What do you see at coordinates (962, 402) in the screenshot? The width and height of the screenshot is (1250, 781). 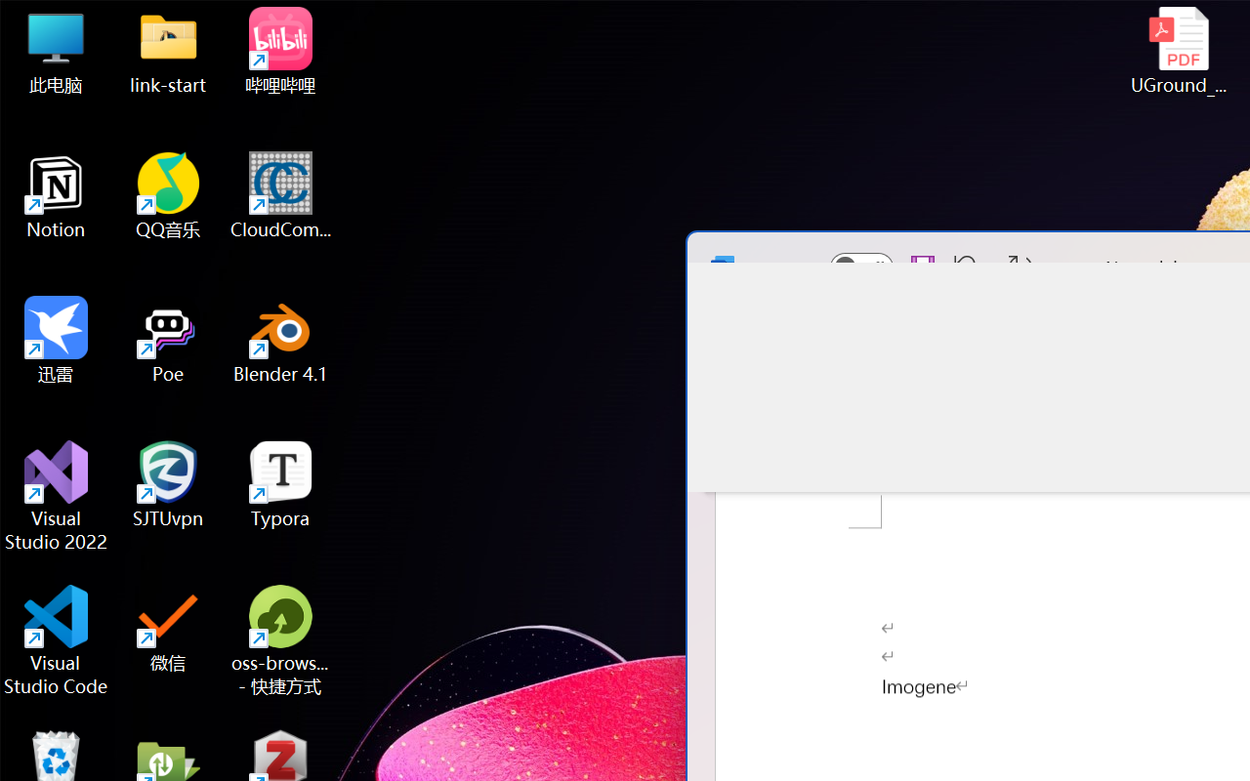 I see `Pen: Black, 0.5 mm` at bounding box center [962, 402].